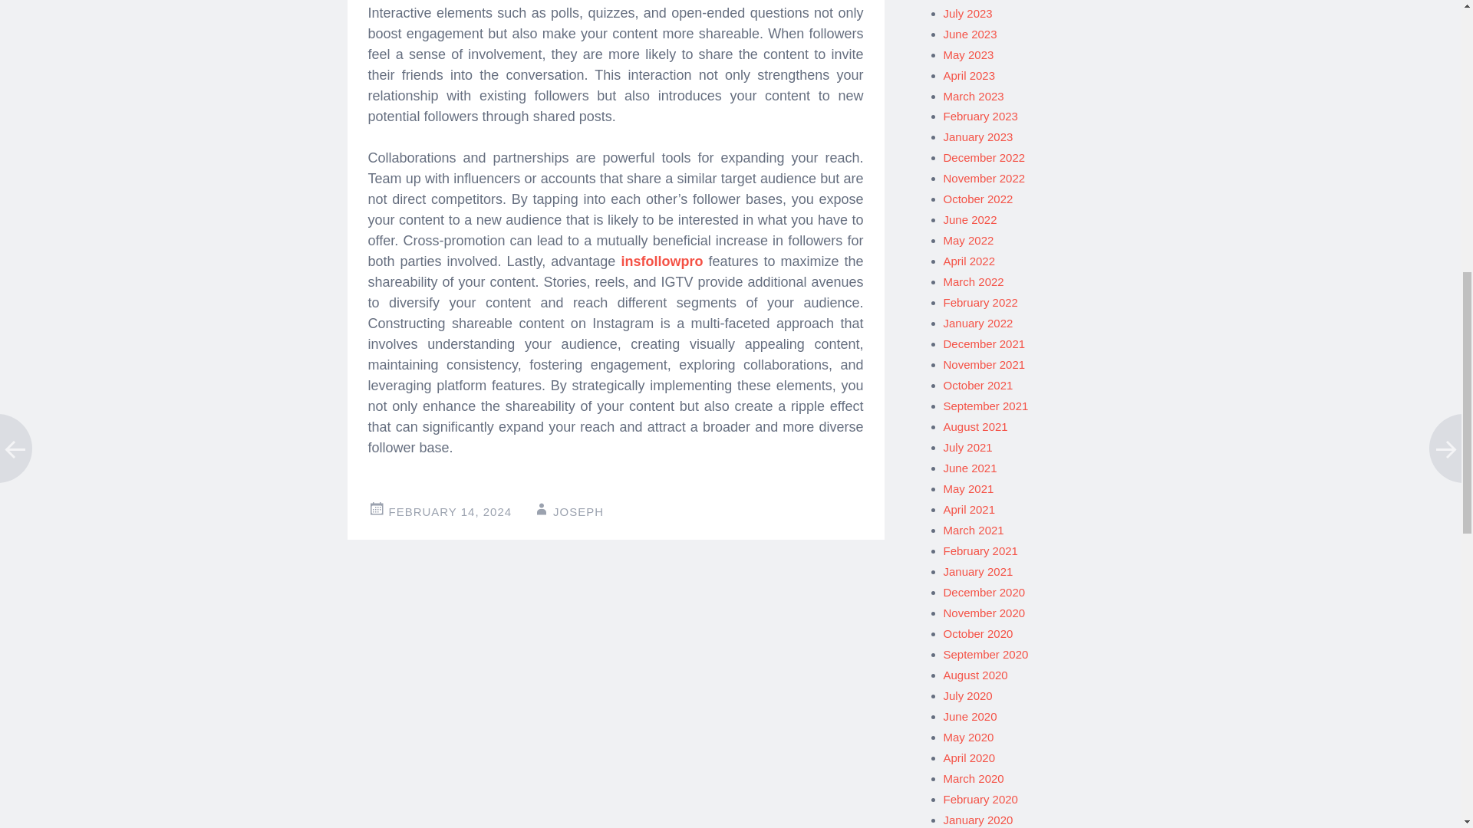 The width and height of the screenshot is (1473, 828). I want to click on 4:36 am, so click(450, 511).